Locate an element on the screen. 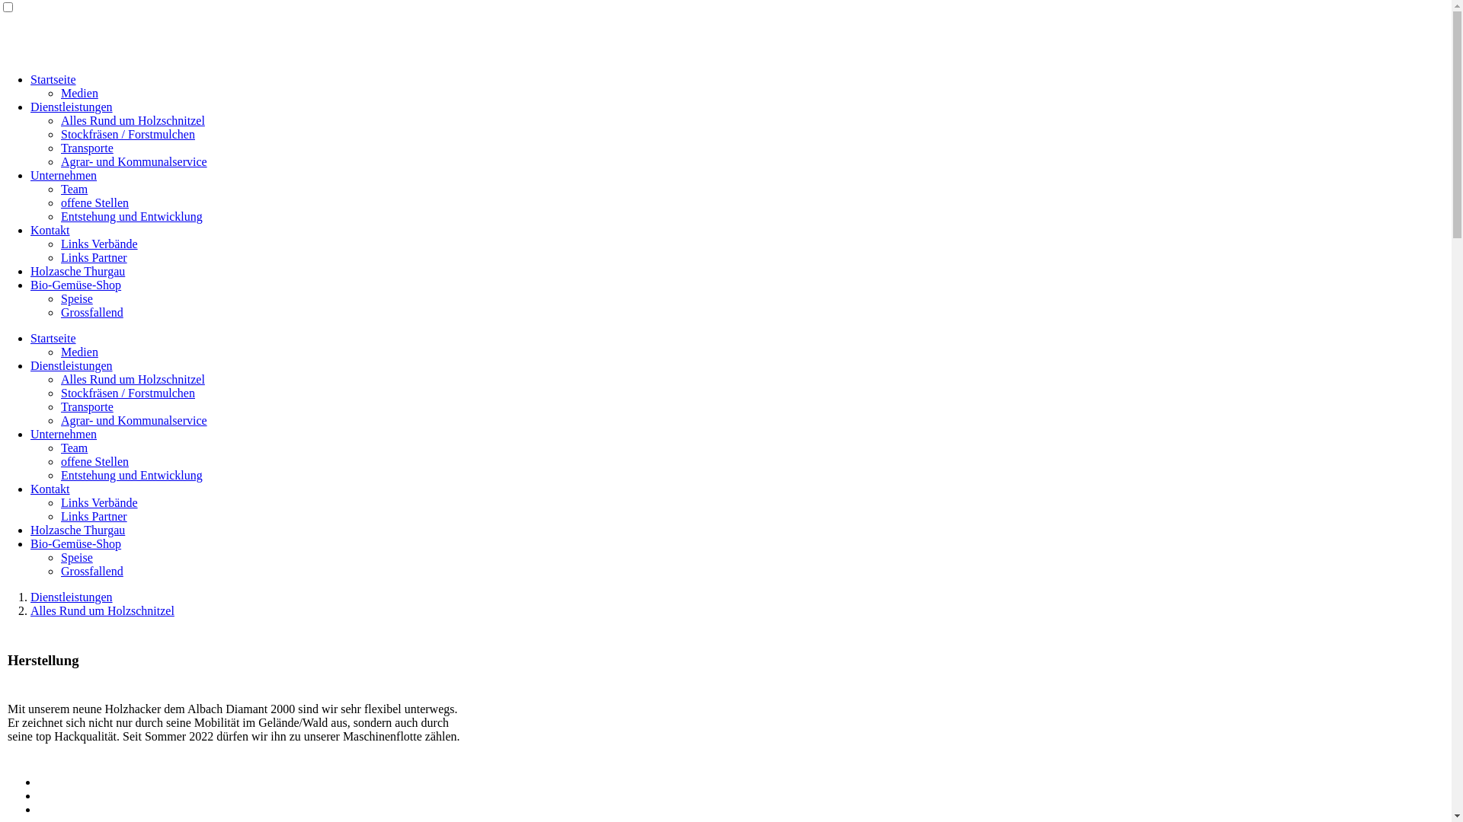 This screenshot has width=1463, height=822. offene Stellen is located at coordinates (94, 461).